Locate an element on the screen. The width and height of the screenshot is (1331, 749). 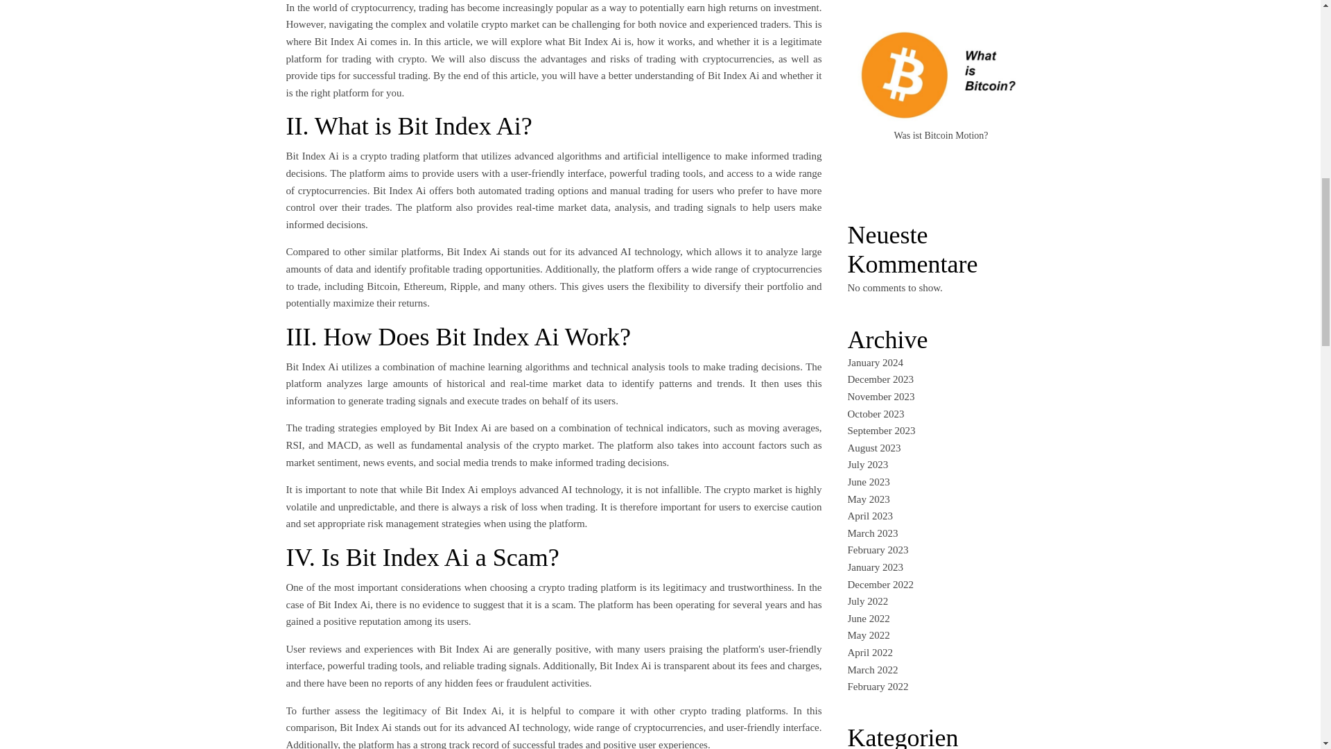
March 2022 is located at coordinates (872, 670).